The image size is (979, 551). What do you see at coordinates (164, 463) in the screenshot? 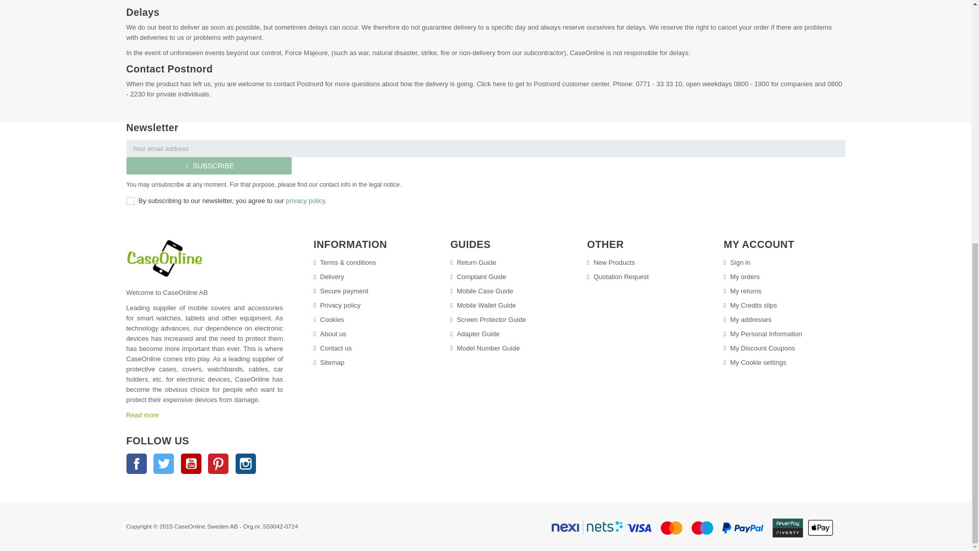
I see `Twitter` at bounding box center [164, 463].